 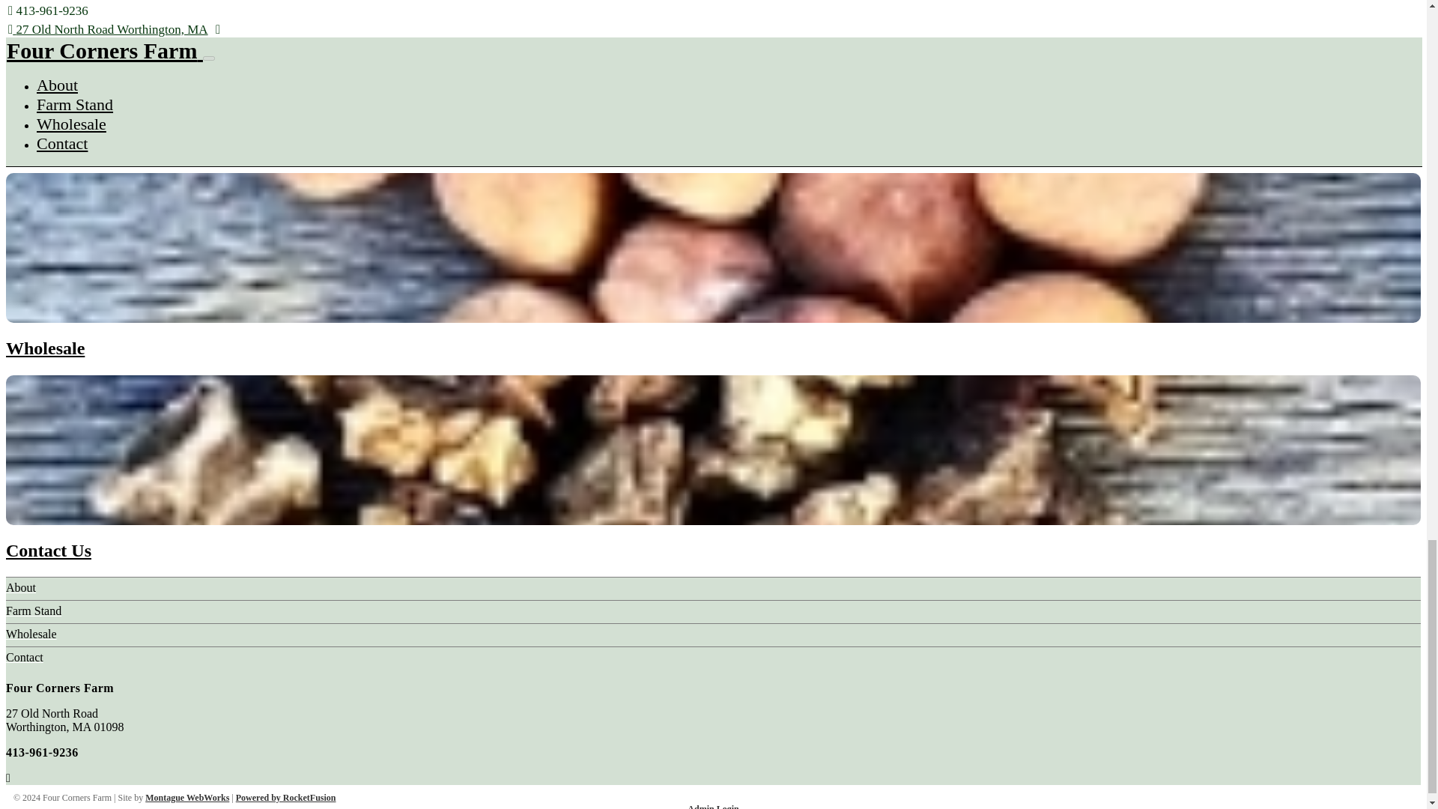 I want to click on Powered by RocketFusion, so click(x=286, y=798).